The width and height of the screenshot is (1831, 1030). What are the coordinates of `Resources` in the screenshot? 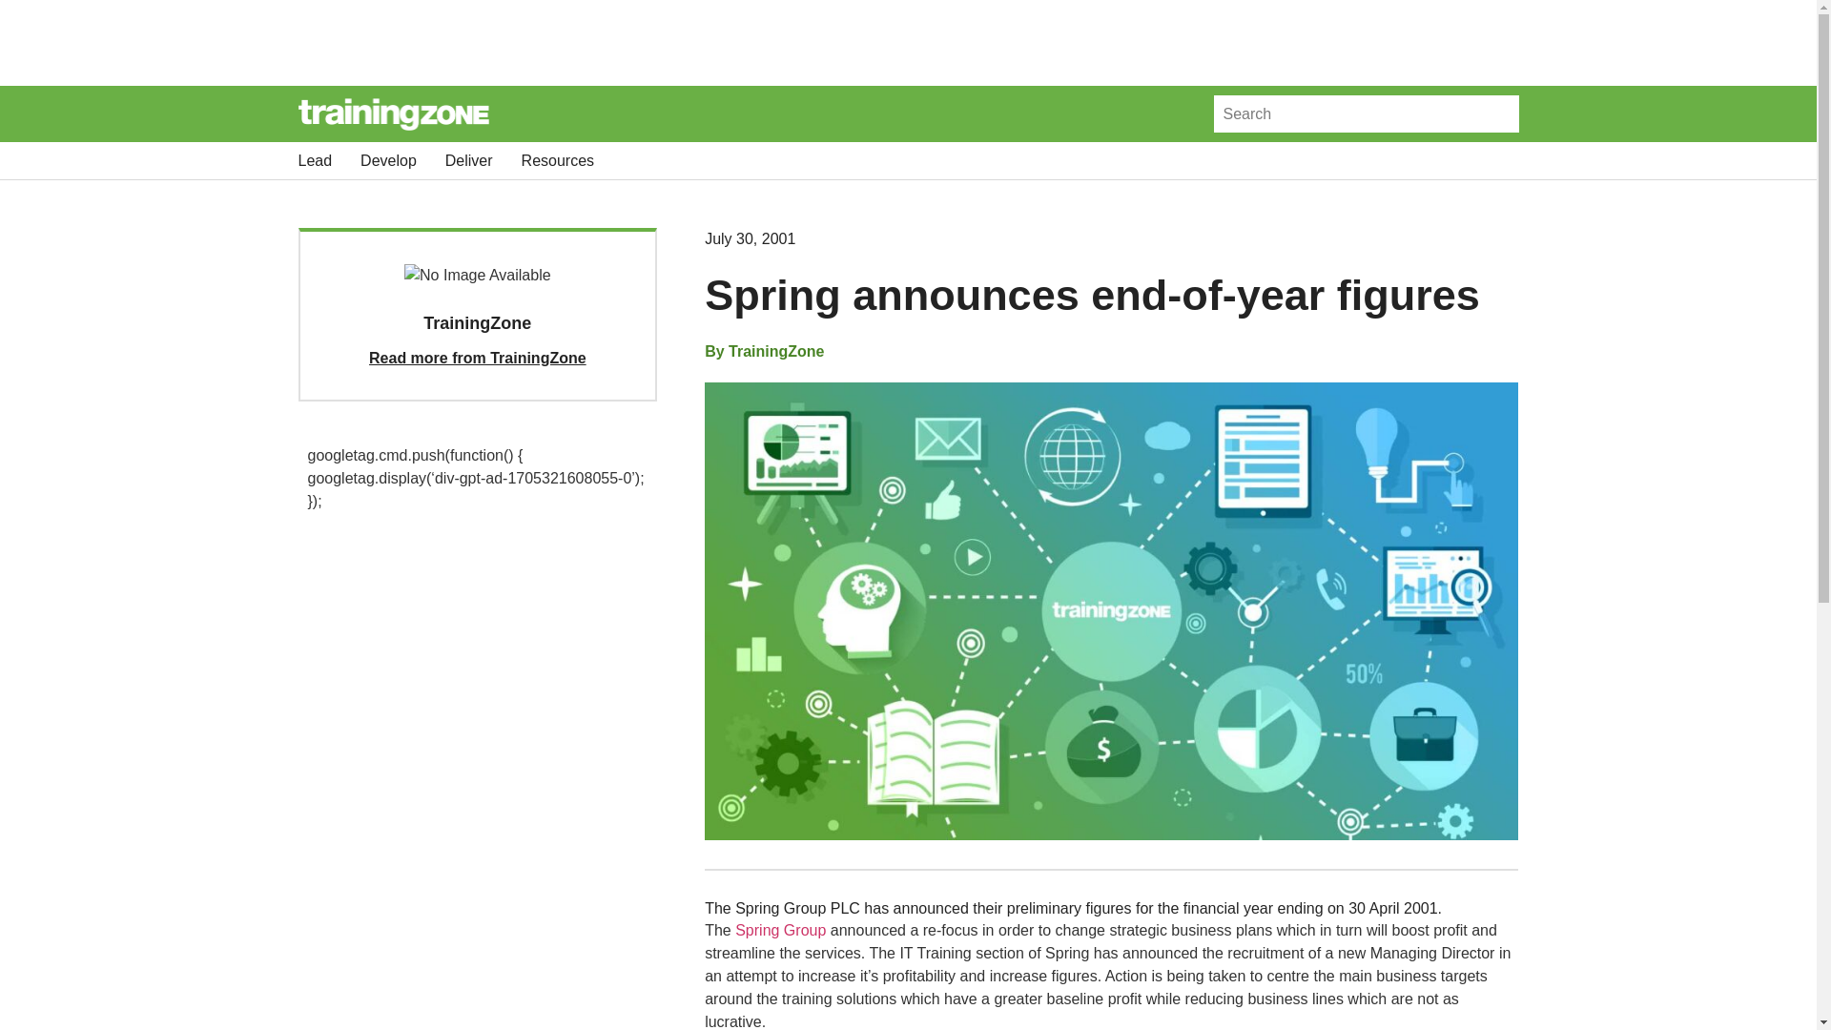 It's located at (557, 160).